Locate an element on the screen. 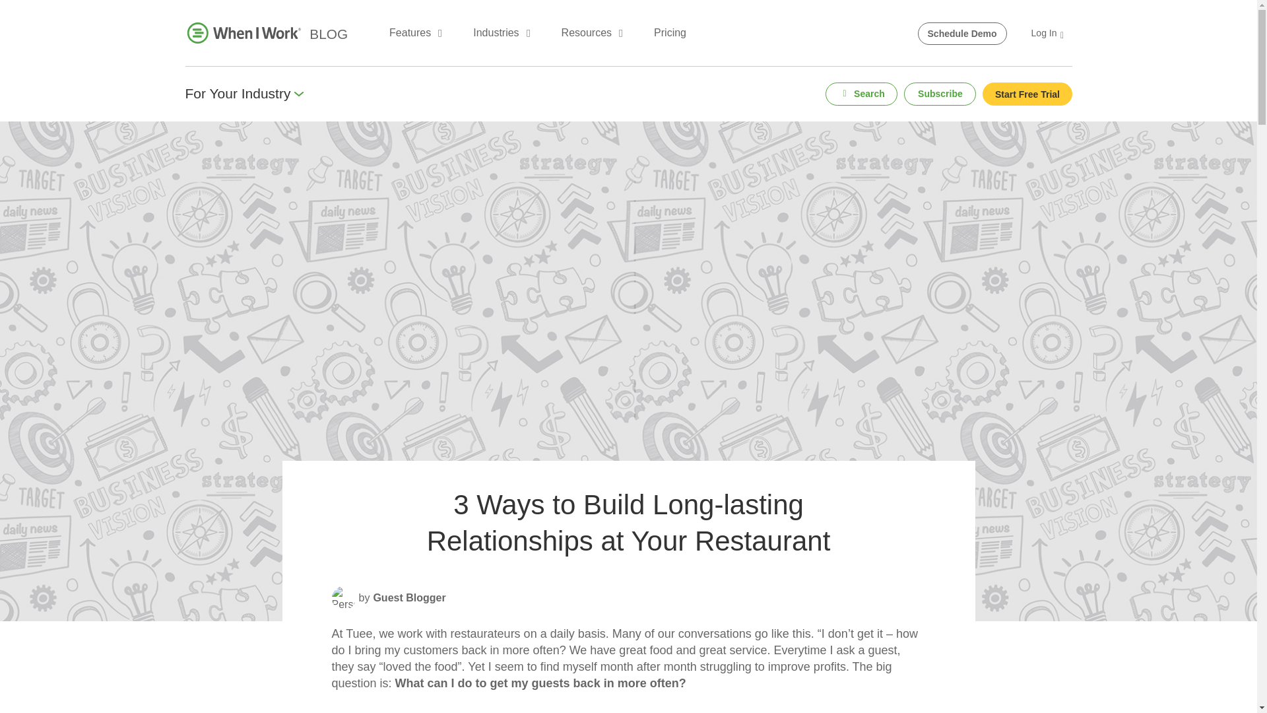 The height and width of the screenshot is (713, 1267). Industries is located at coordinates (499, 32).